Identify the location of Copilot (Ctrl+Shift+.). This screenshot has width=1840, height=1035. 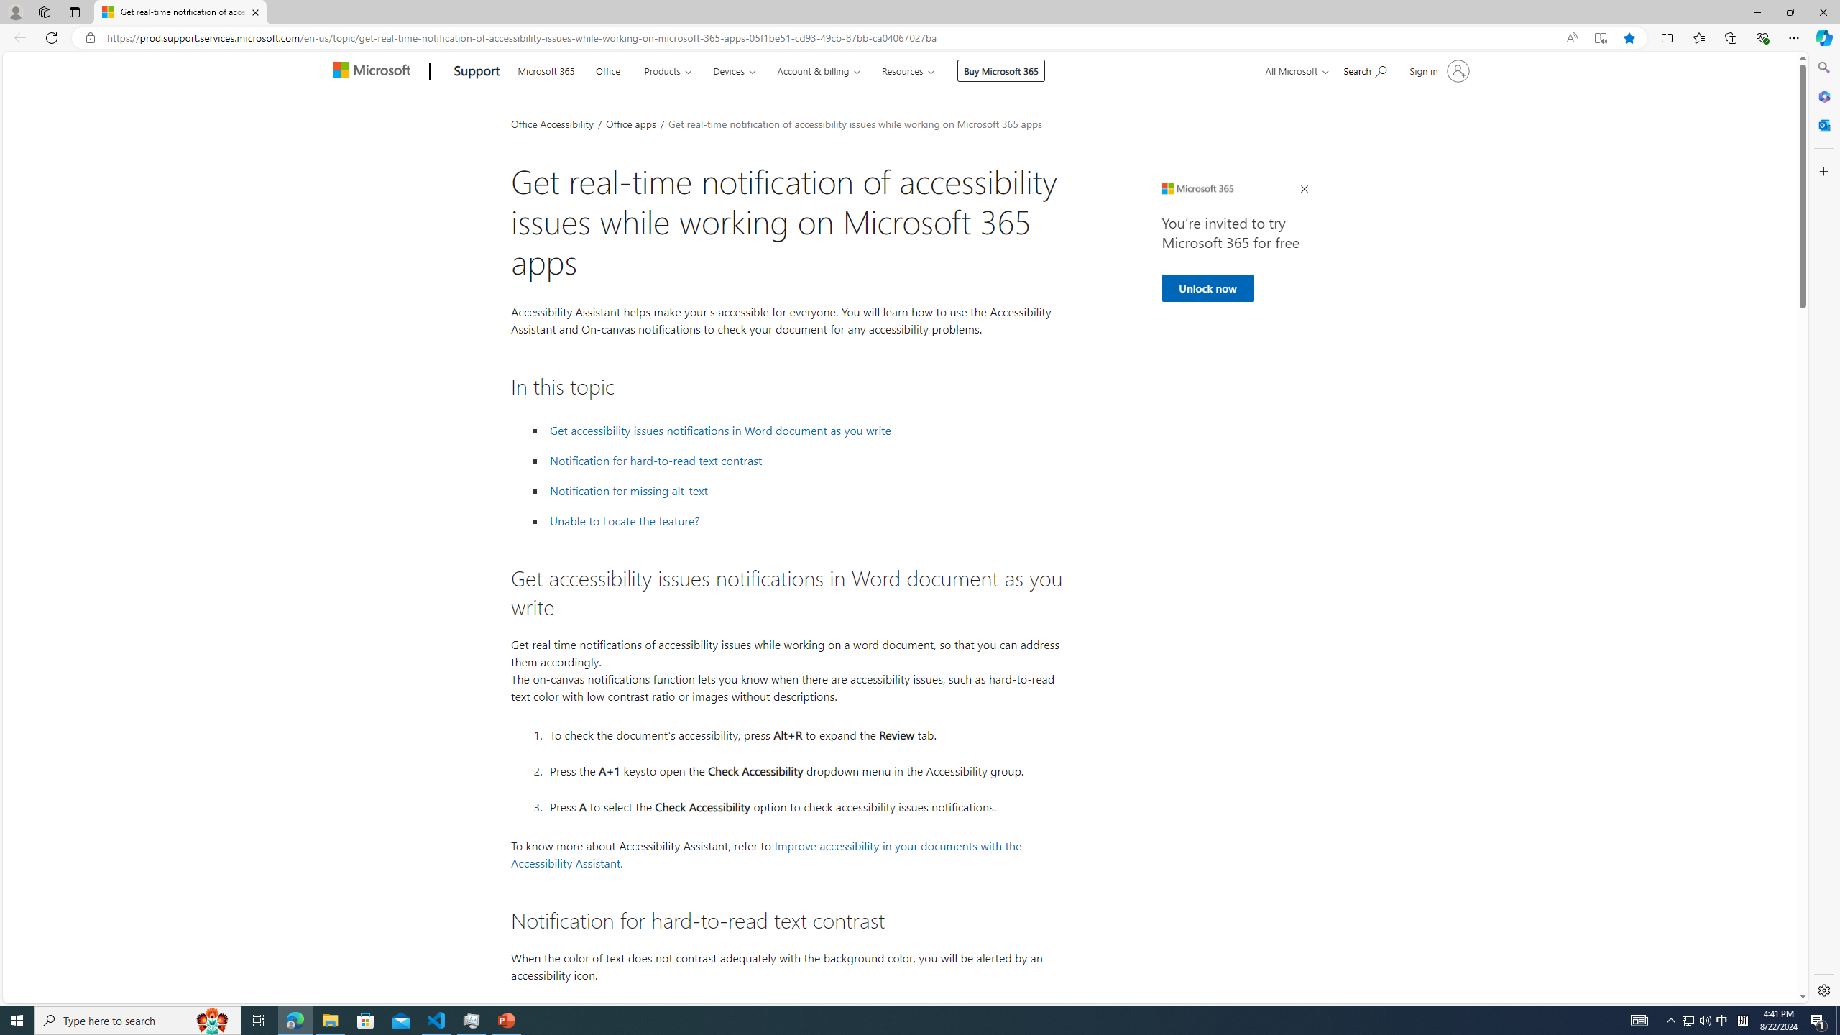
(1823, 37).